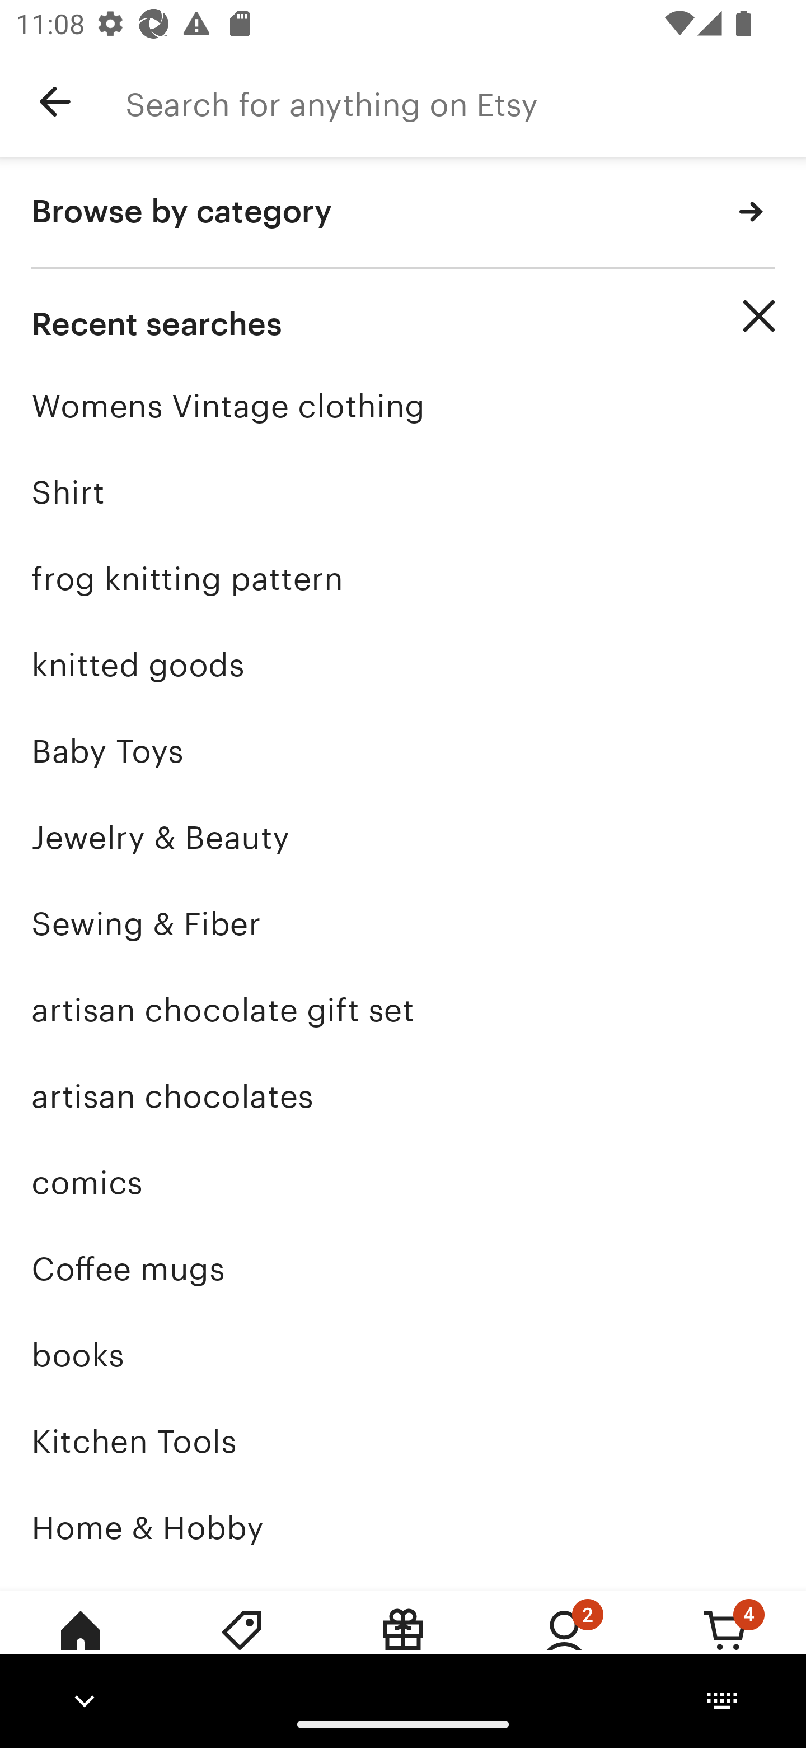  What do you see at coordinates (403, 1645) in the screenshot?
I see `Gift Mode` at bounding box center [403, 1645].